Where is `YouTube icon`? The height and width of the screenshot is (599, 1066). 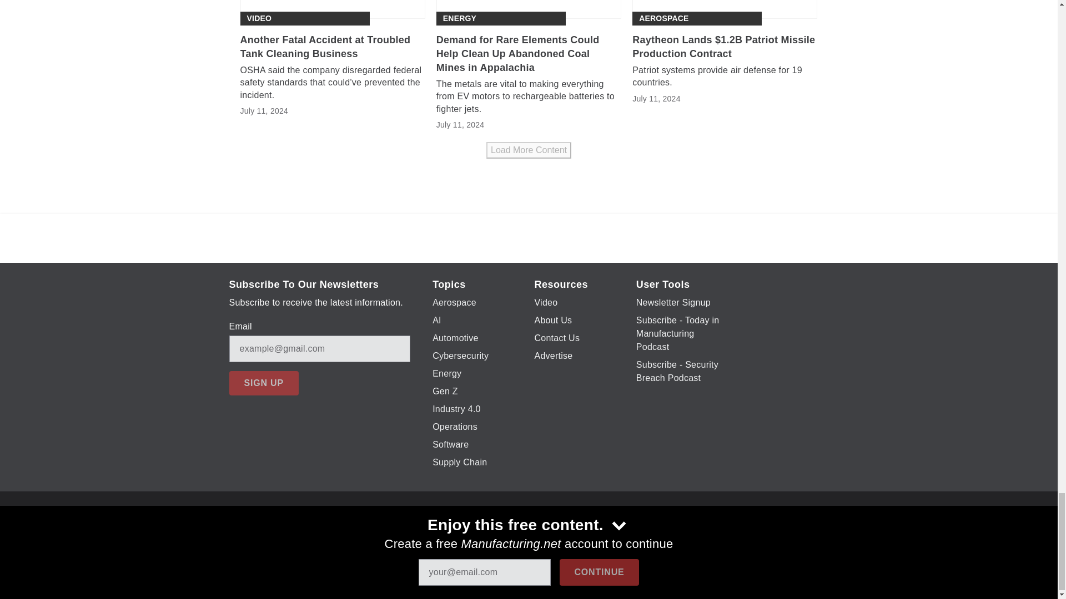
YouTube icon is located at coordinates (539, 533).